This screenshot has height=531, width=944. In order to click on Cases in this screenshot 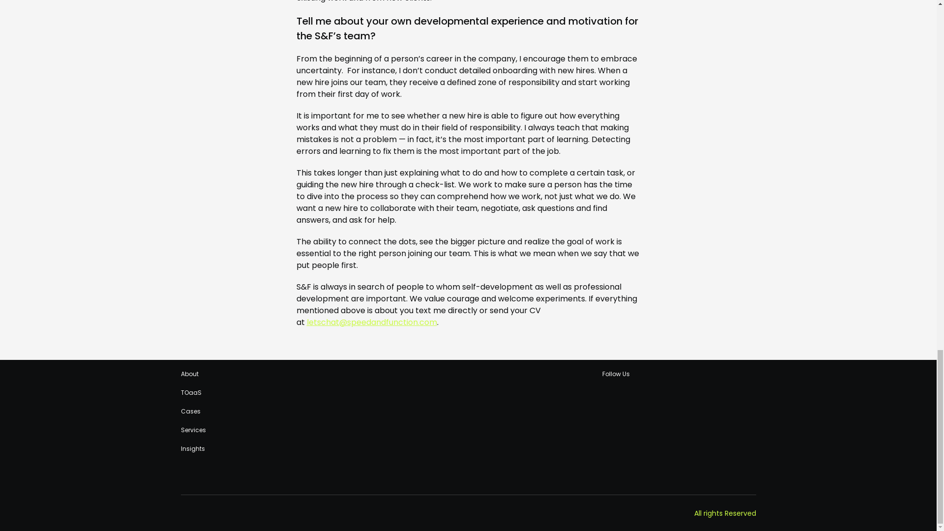, I will do `click(191, 411)`.